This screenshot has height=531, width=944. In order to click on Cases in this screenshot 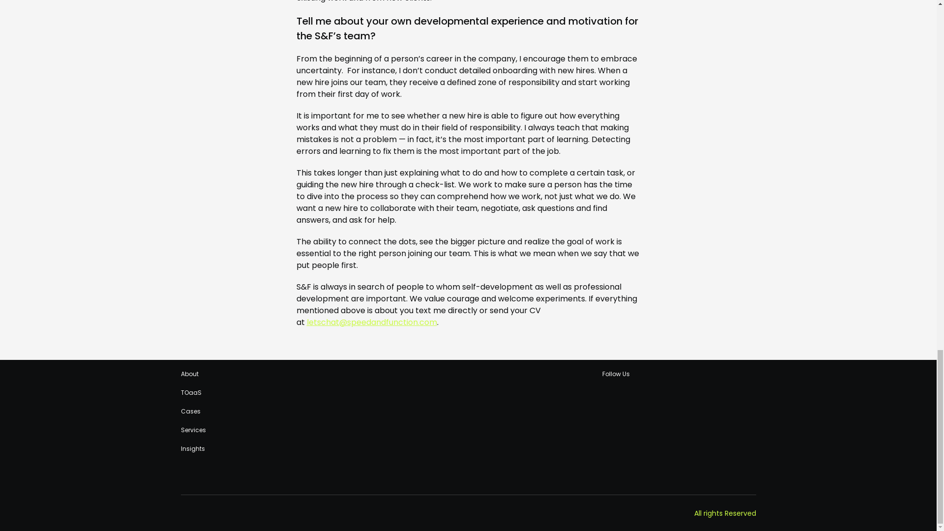, I will do `click(191, 411)`.